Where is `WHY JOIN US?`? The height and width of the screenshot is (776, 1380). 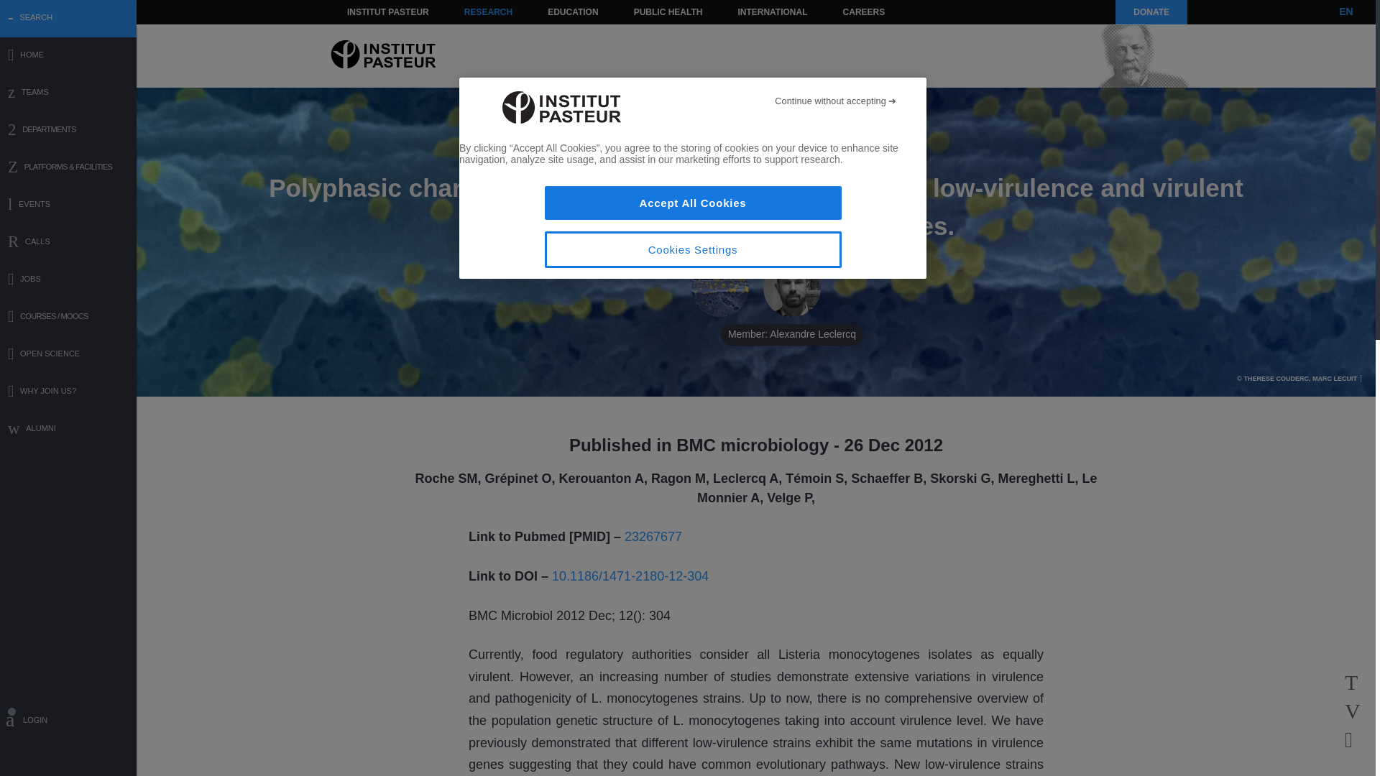 WHY JOIN US? is located at coordinates (68, 392).